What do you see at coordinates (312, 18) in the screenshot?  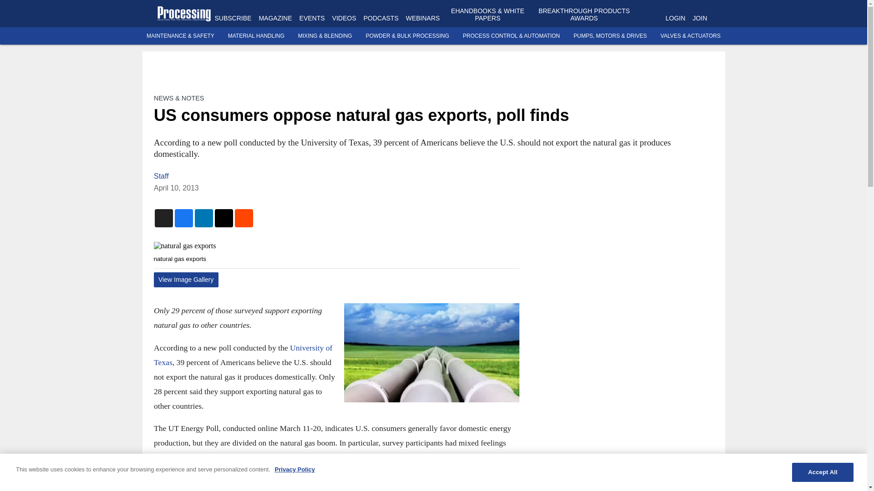 I see `EVENTS` at bounding box center [312, 18].